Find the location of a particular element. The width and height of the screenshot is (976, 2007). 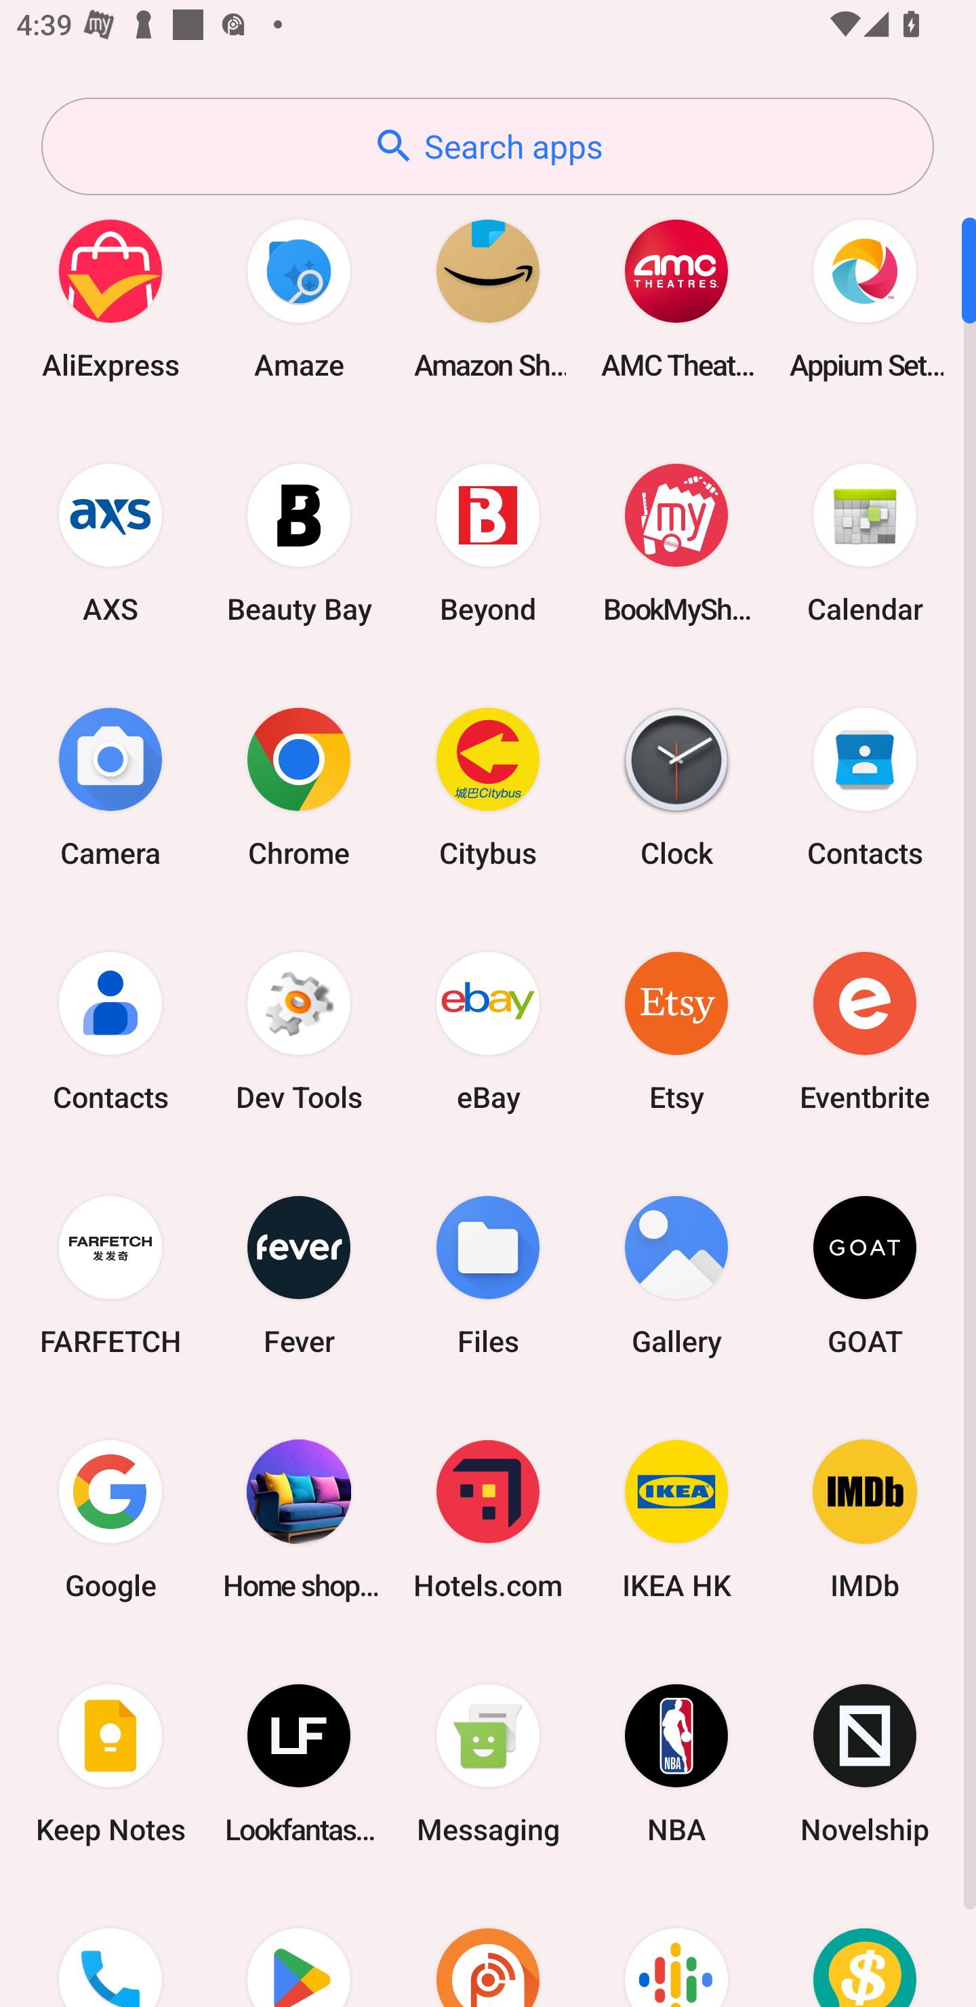

NBA is located at coordinates (676, 1764).